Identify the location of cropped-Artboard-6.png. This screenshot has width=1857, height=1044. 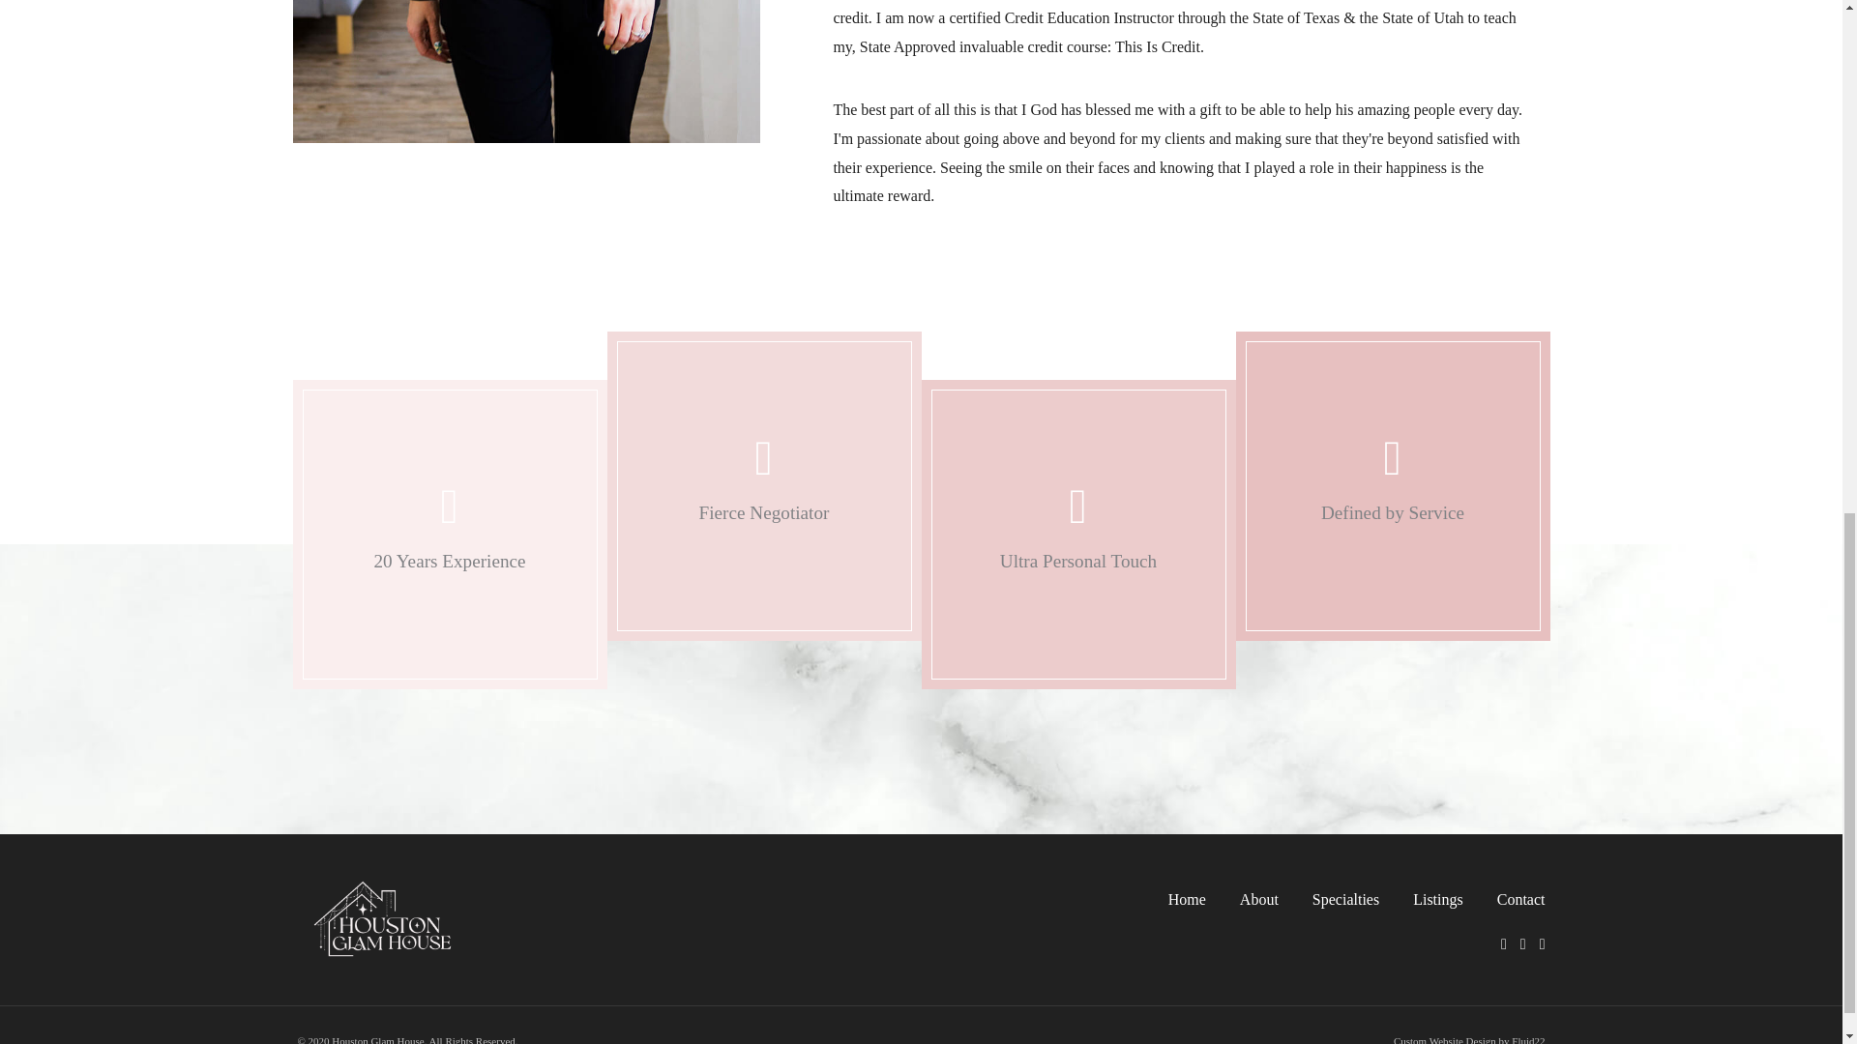
(382, 920).